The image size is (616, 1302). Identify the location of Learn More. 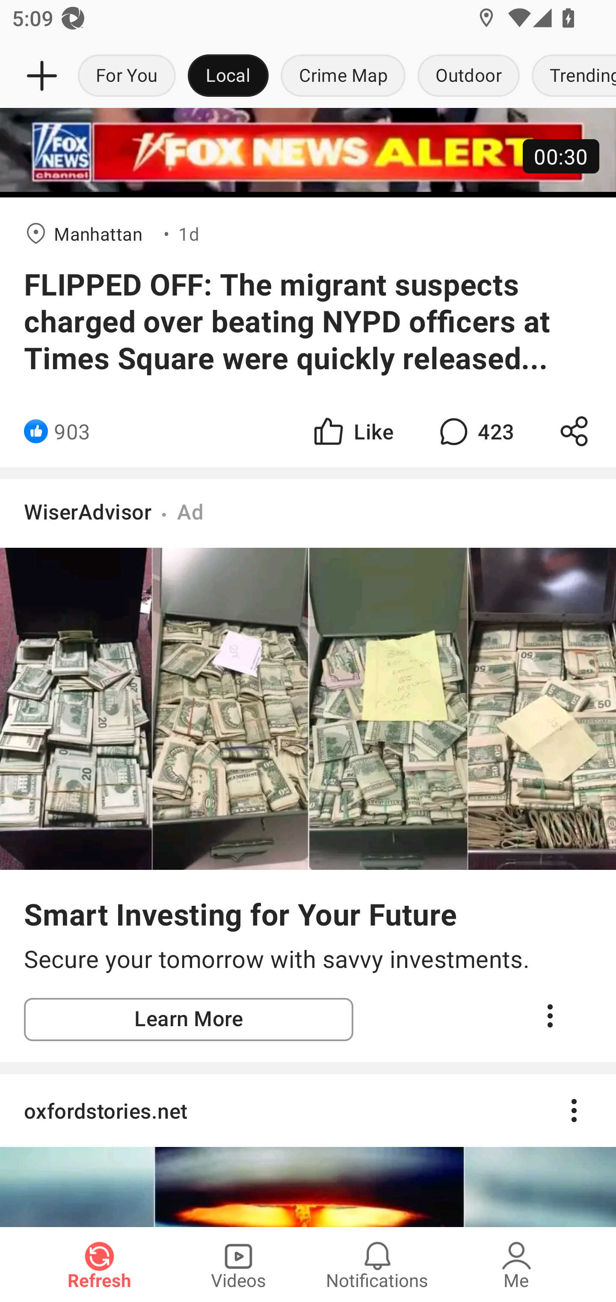
(189, 1019).